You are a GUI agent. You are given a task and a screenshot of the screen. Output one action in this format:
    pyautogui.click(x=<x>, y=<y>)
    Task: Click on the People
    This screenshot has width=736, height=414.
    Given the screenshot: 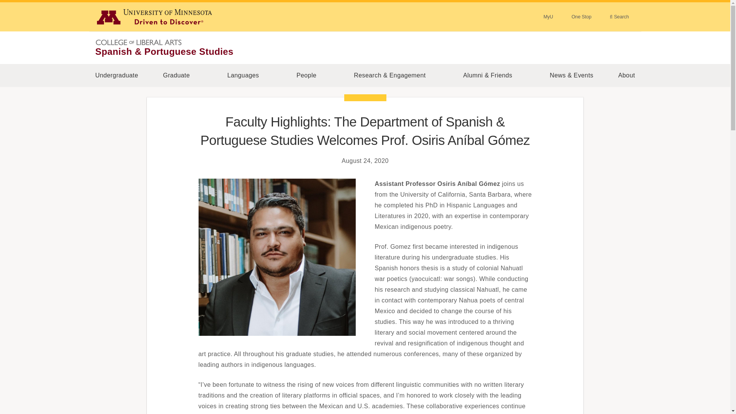 What is the action you would take?
    pyautogui.click(x=307, y=75)
    